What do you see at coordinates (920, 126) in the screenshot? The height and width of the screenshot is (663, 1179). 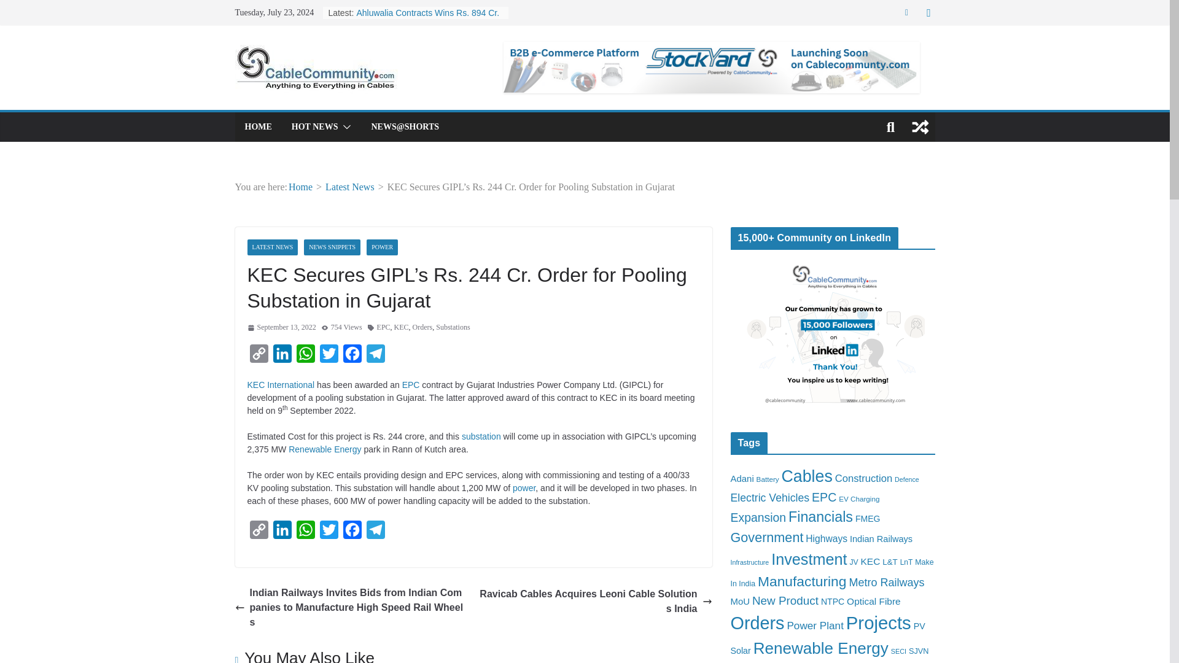 I see `View a random post` at bounding box center [920, 126].